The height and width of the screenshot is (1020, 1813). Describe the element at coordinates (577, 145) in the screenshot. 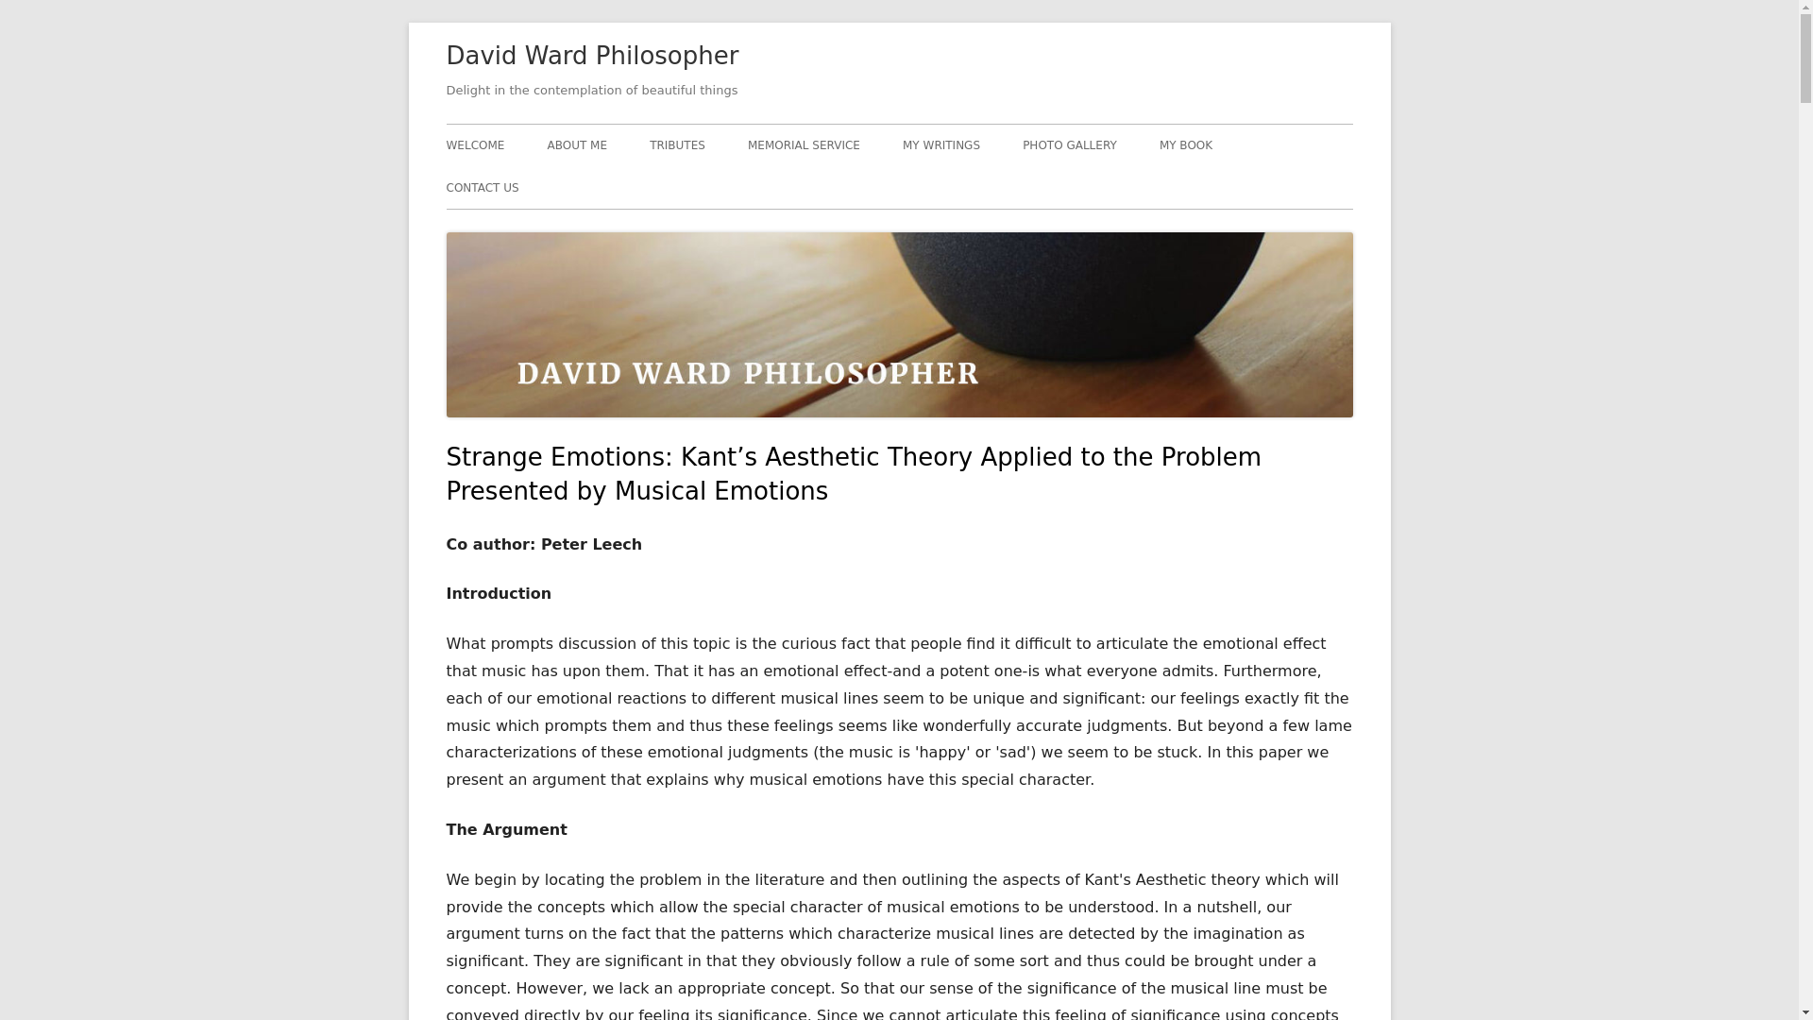

I see `ABOUT ME` at that location.